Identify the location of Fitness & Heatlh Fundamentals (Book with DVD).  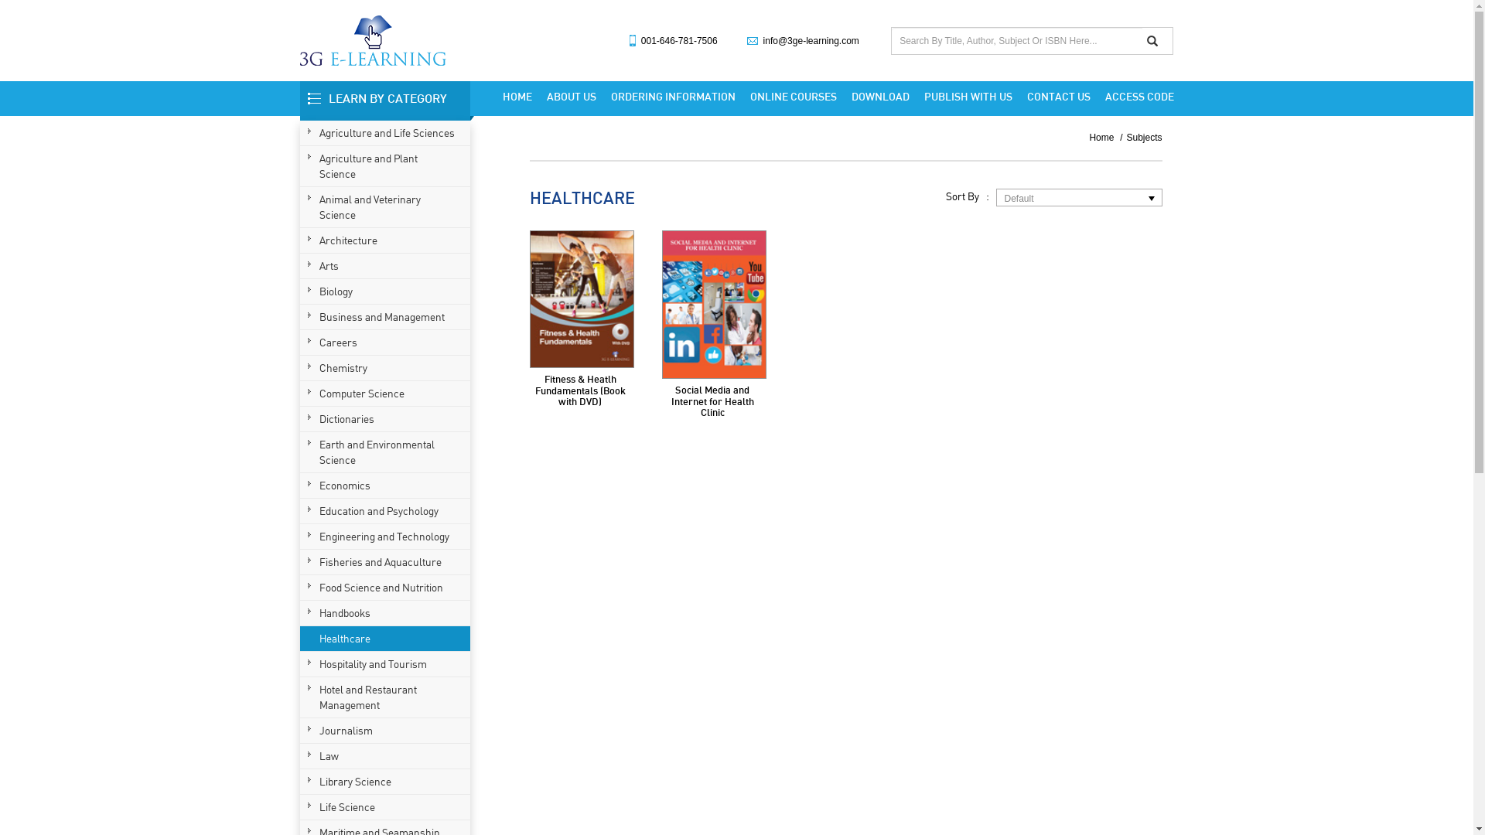
(580, 390).